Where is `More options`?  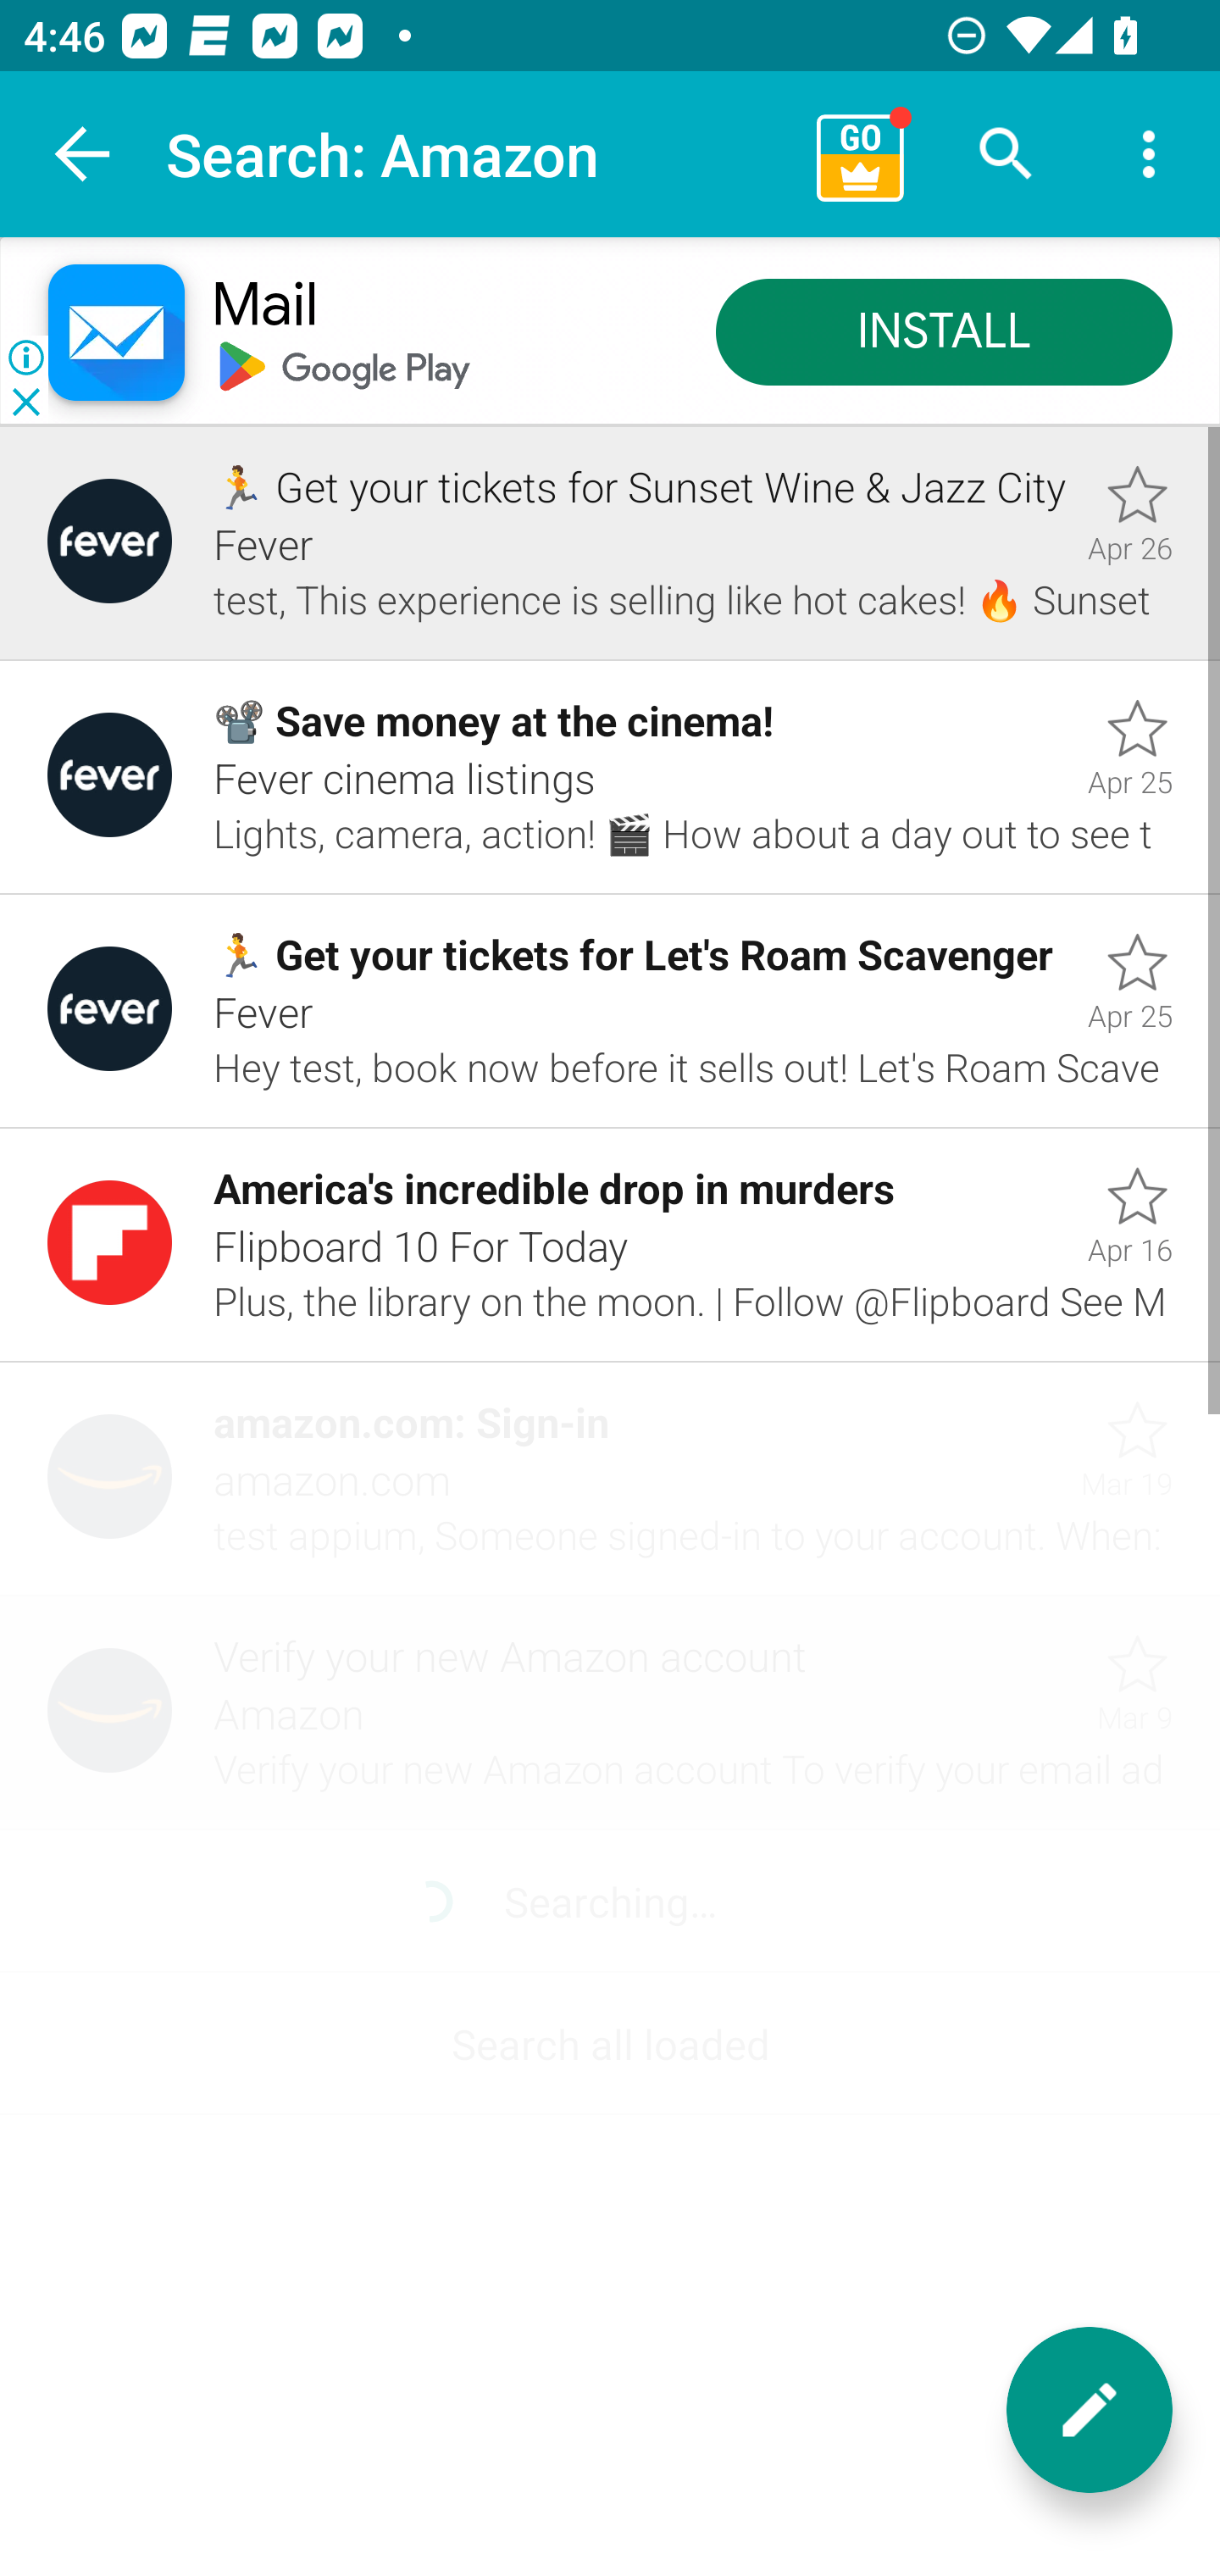 More options is located at coordinates (1149, 154).